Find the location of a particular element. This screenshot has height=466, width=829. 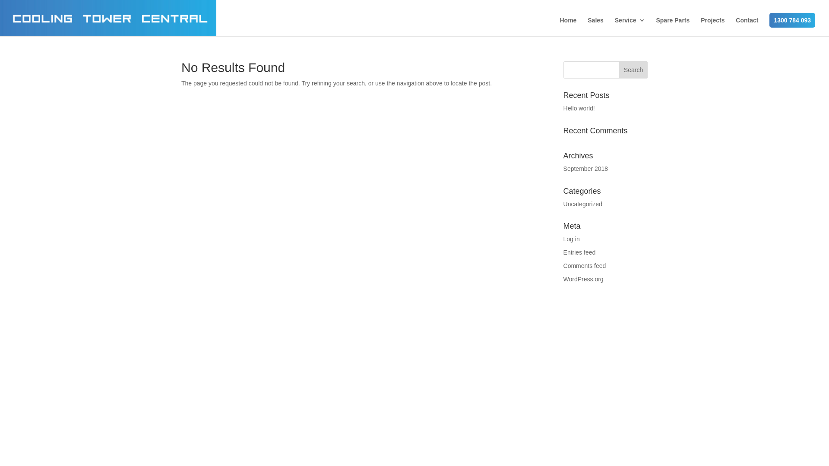

Entries feed is located at coordinates (579, 252).